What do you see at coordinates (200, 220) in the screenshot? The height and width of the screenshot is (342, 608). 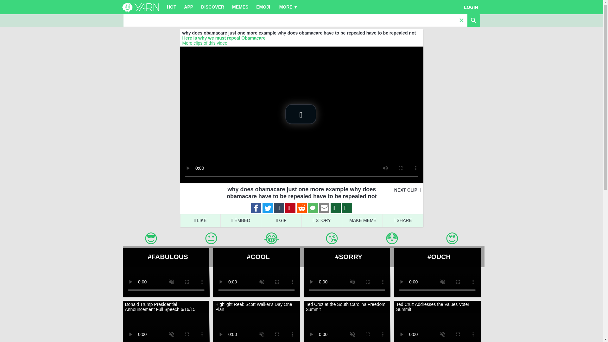 I see `LIKE` at bounding box center [200, 220].